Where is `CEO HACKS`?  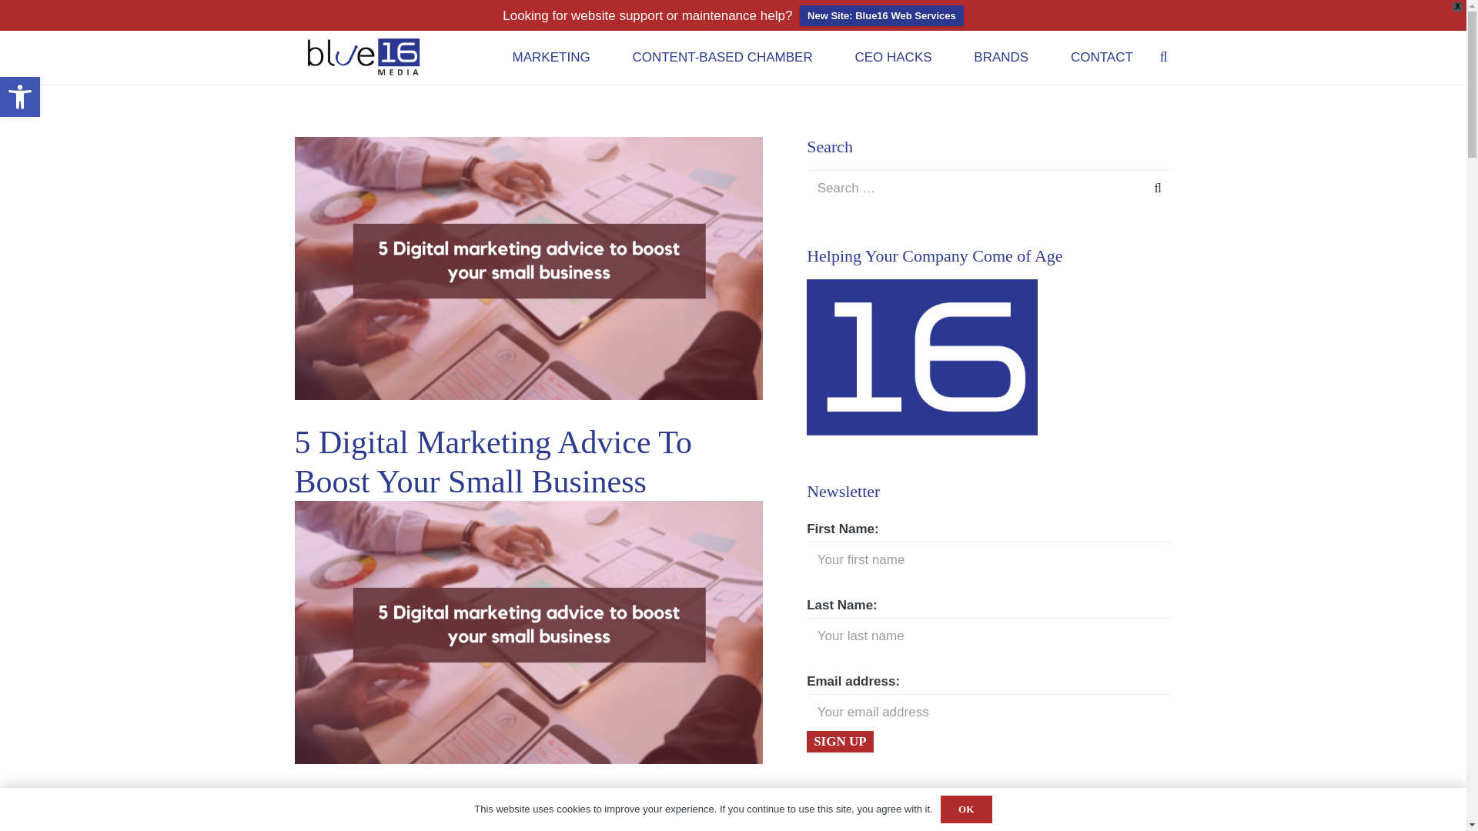
CEO HACKS is located at coordinates (1001, 57).